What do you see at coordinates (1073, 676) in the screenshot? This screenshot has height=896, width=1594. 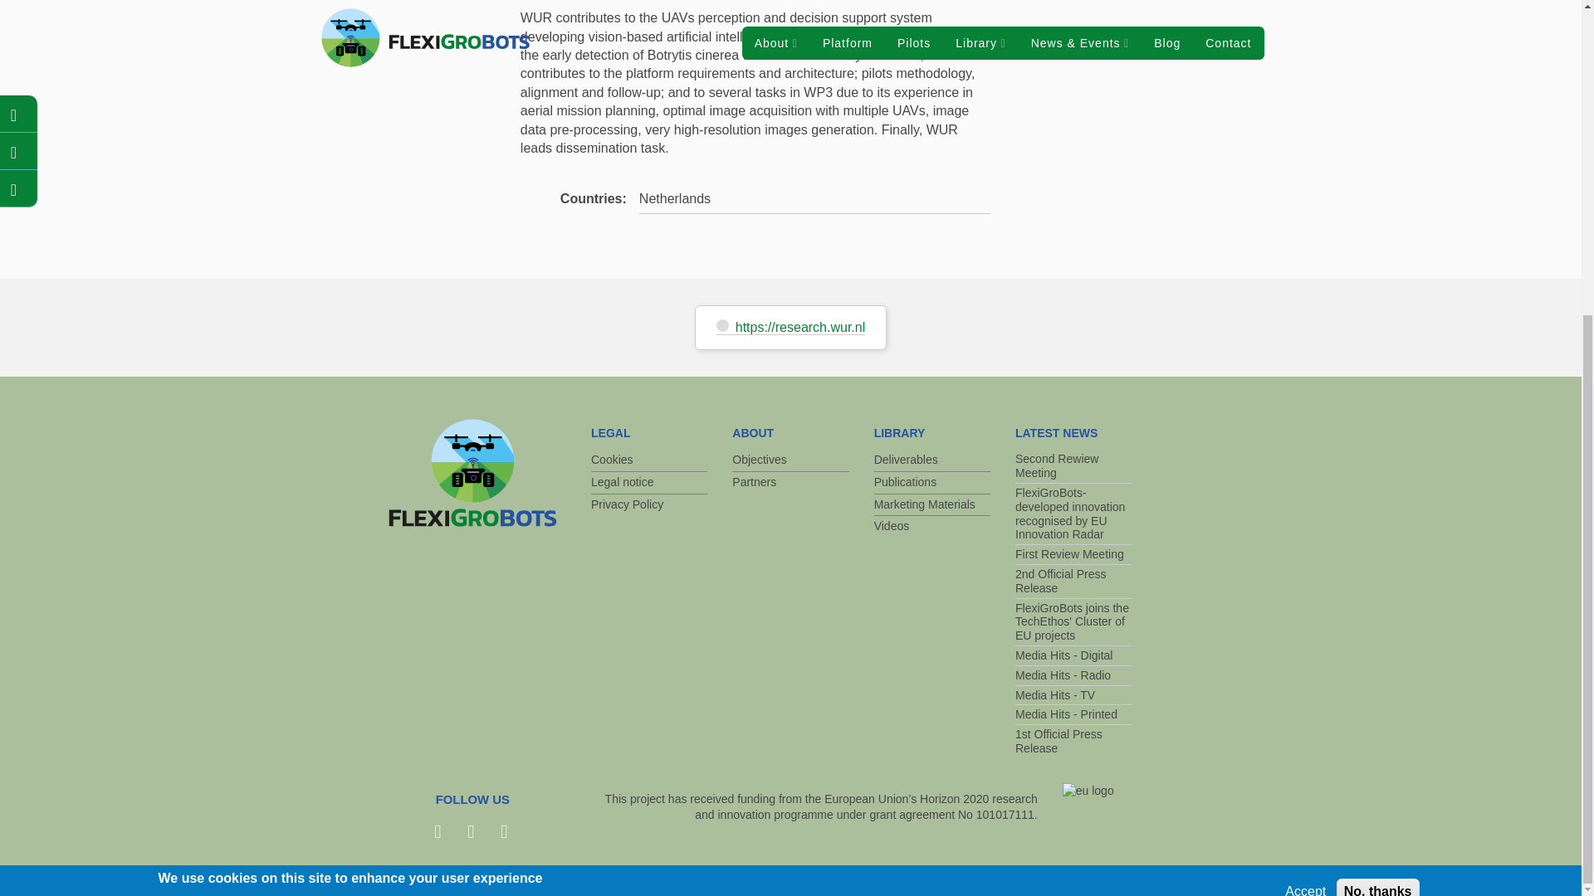 I see `Media Hits - Radio` at bounding box center [1073, 676].